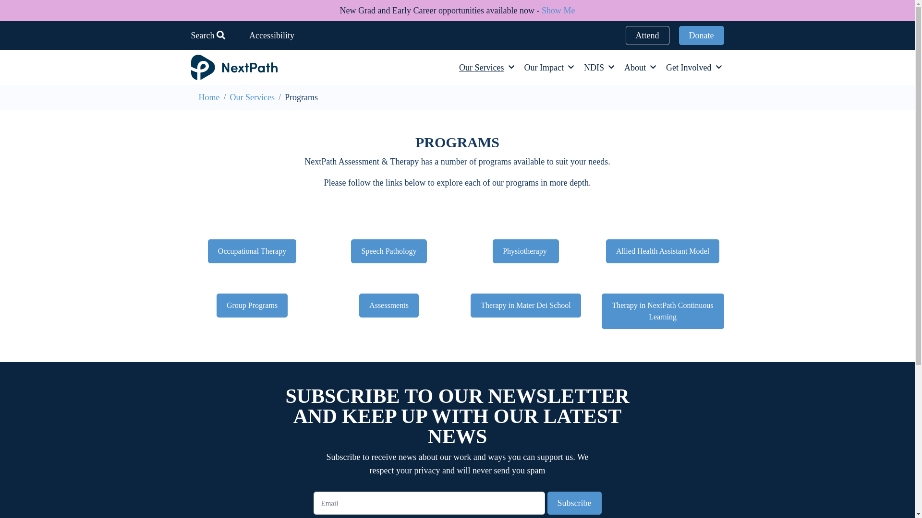 The height and width of the screenshot is (518, 922). What do you see at coordinates (574, 503) in the screenshot?
I see `Subscribe` at bounding box center [574, 503].